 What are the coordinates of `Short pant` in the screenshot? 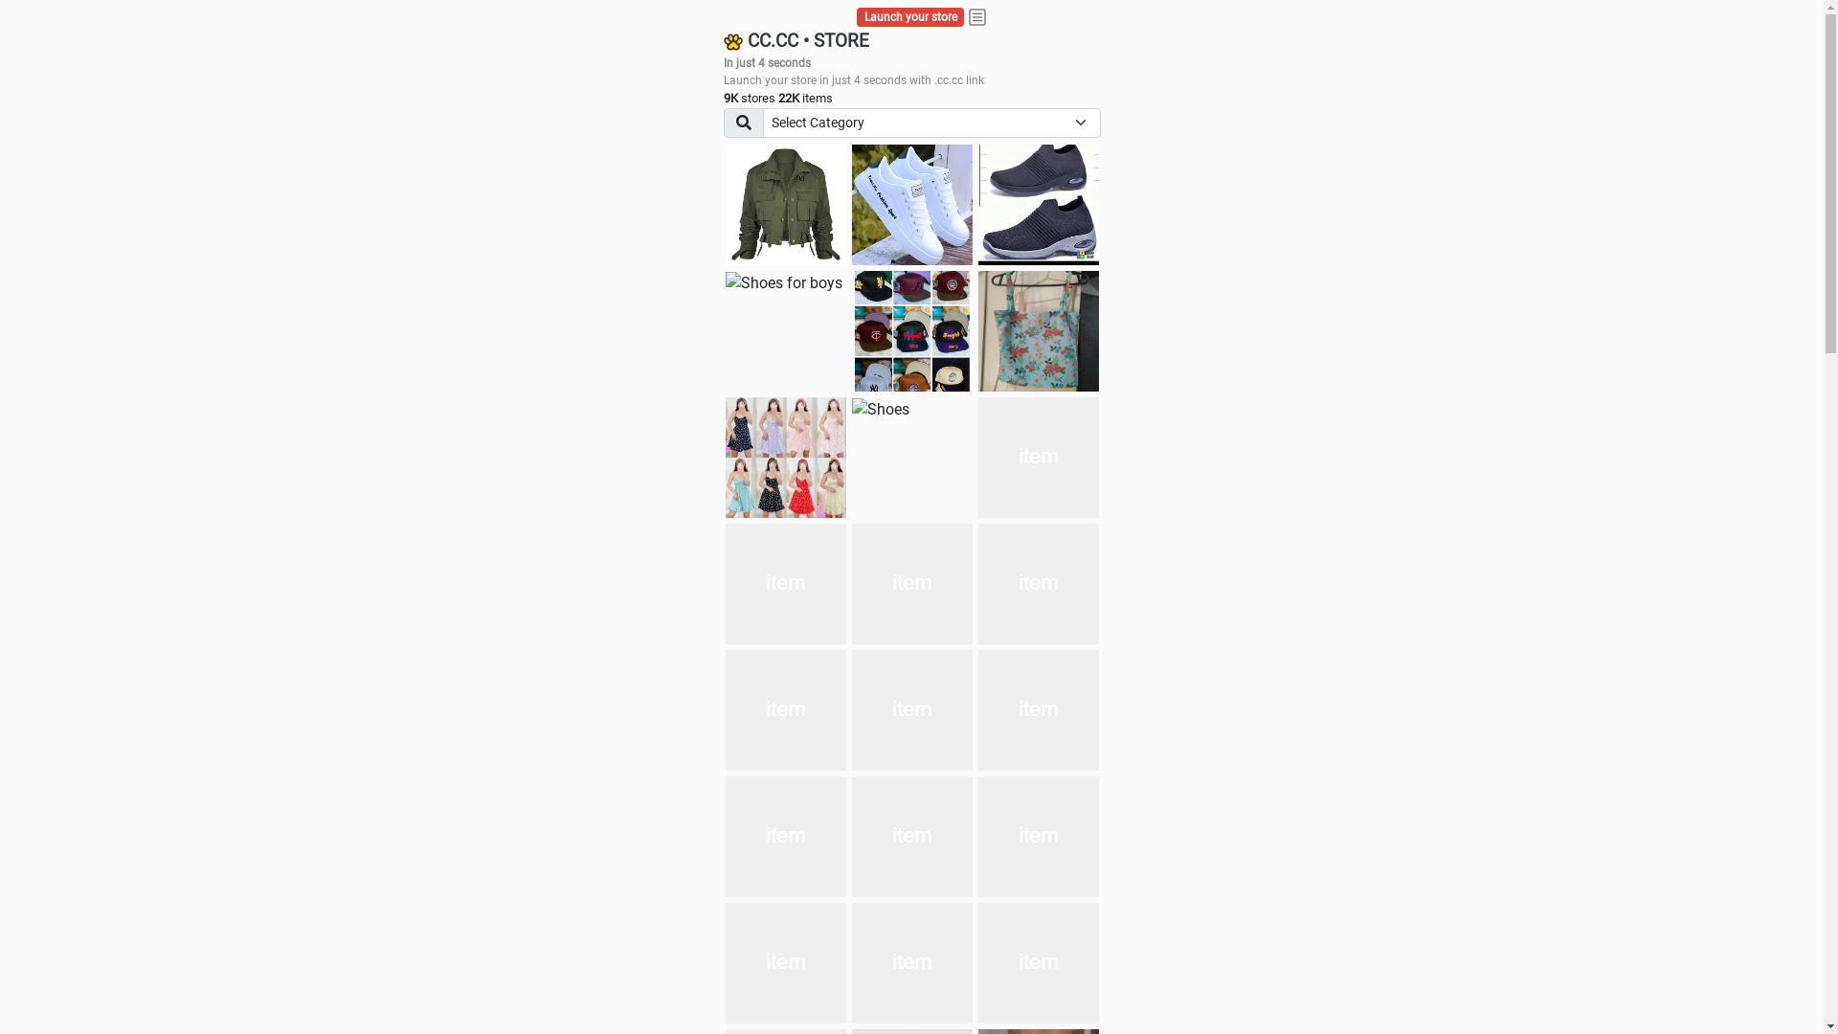 It's located at (1039, 584).